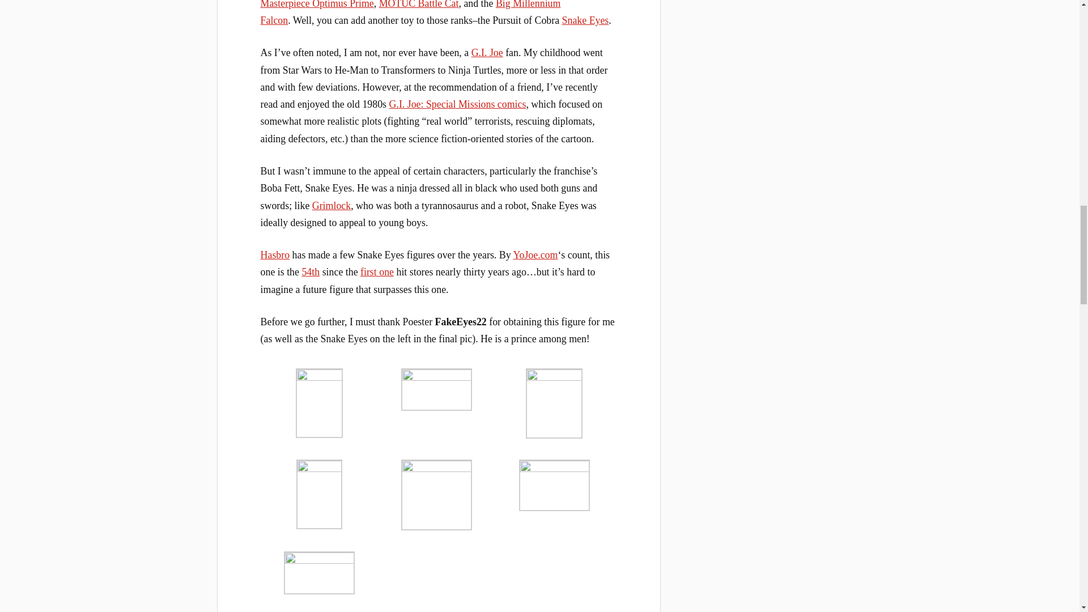  I want to click on G.I. Joe, so click(487, 52).